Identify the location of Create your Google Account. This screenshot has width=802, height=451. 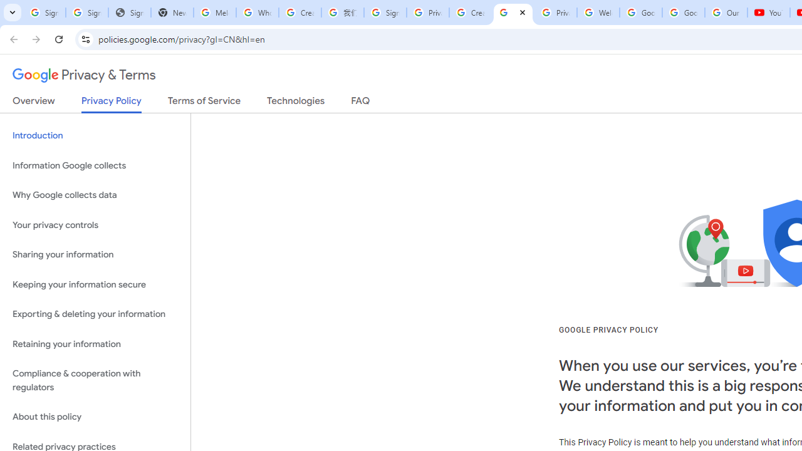
(300, 13).